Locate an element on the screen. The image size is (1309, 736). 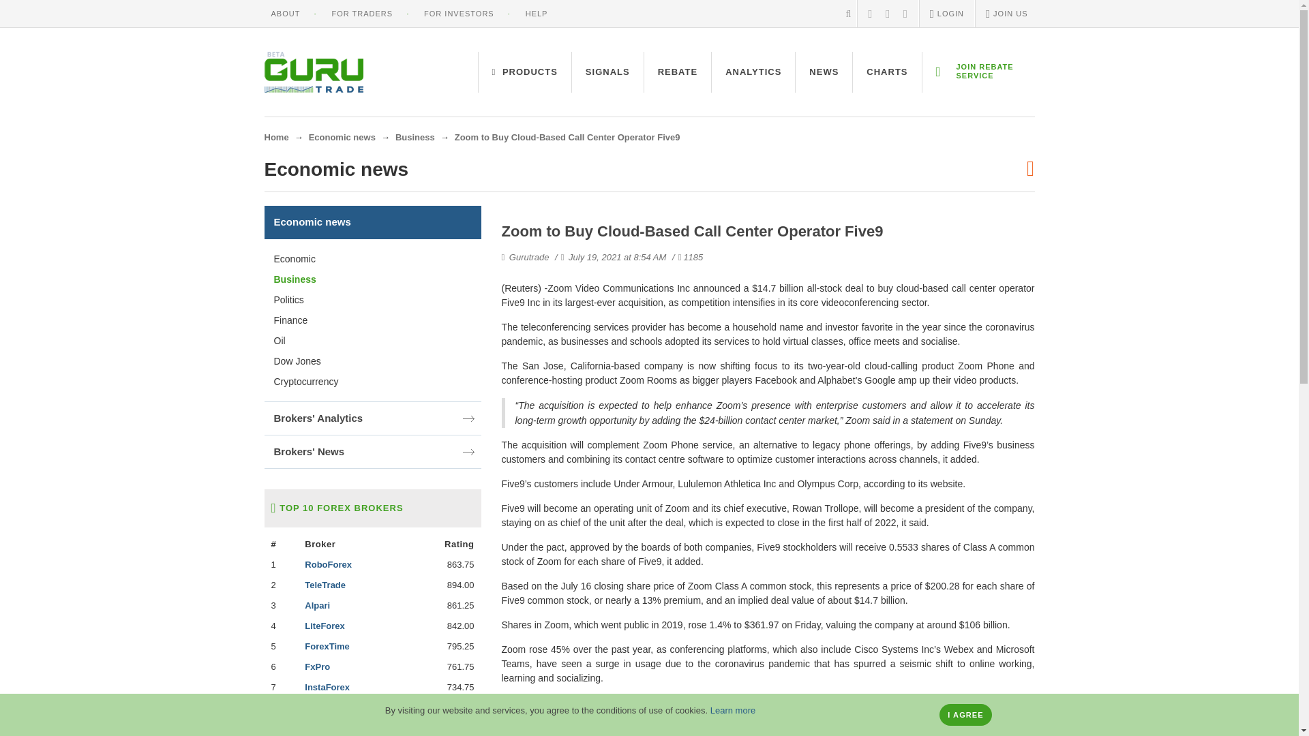
Business is located at coordinates (415, 138).